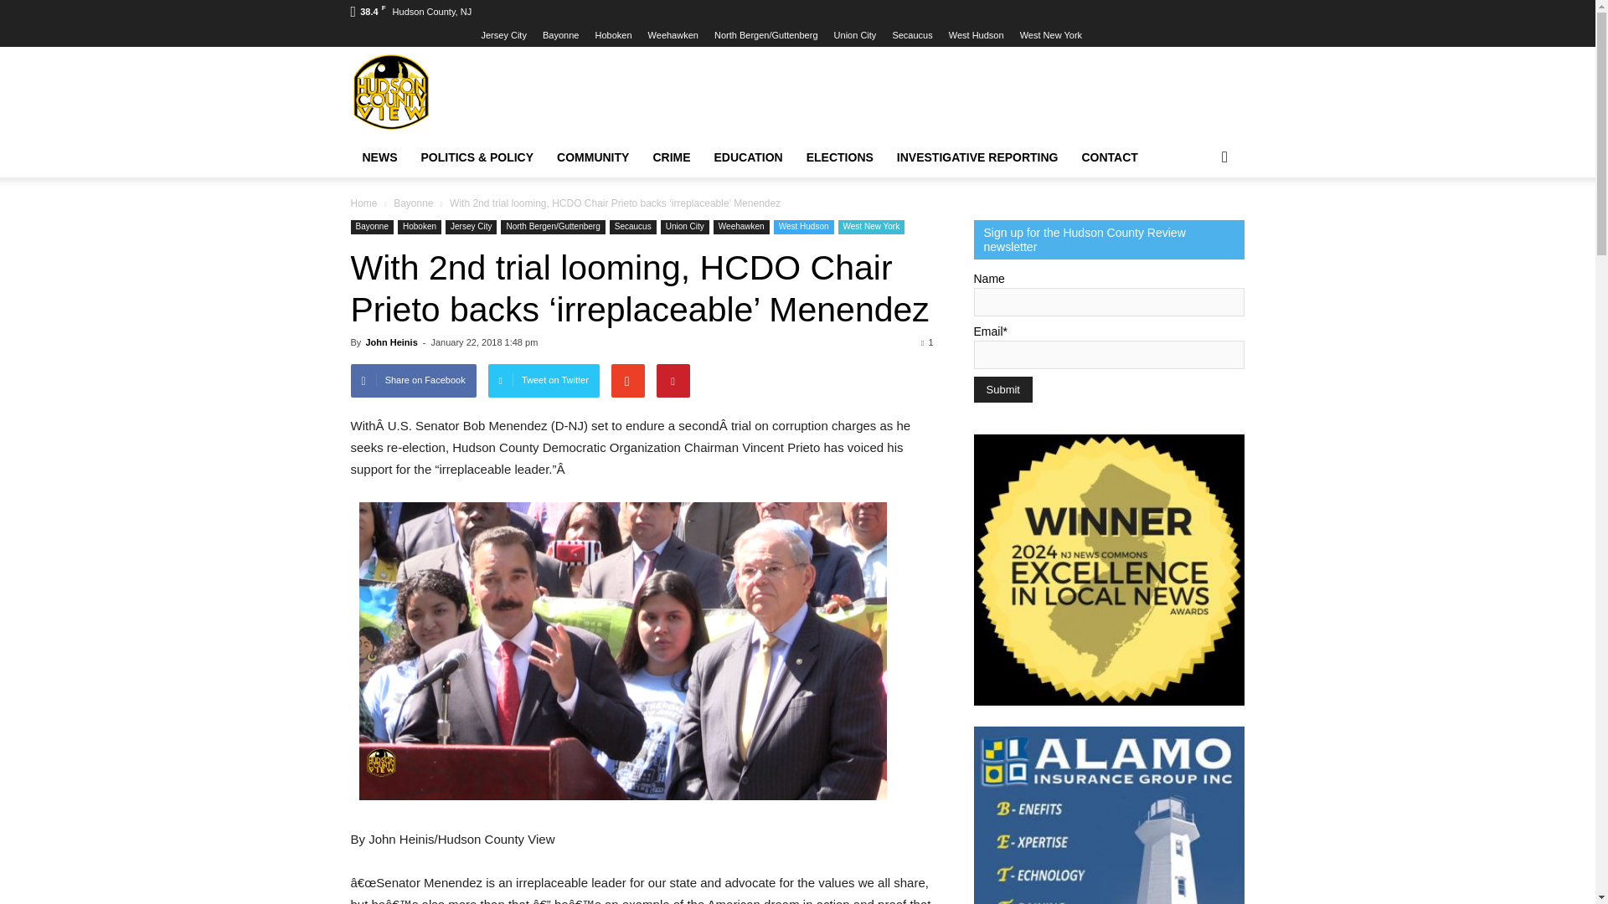 This screenshot has height=904, width=1608. I want to click on Jersey City, so click(502, 34).